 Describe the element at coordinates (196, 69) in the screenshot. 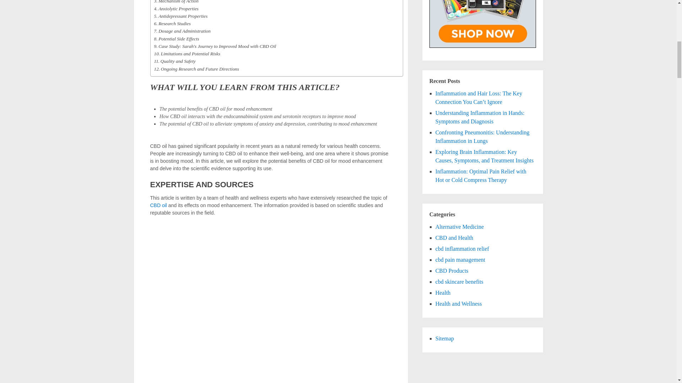

I see `Ongoing Research and Future Directions` at that location.